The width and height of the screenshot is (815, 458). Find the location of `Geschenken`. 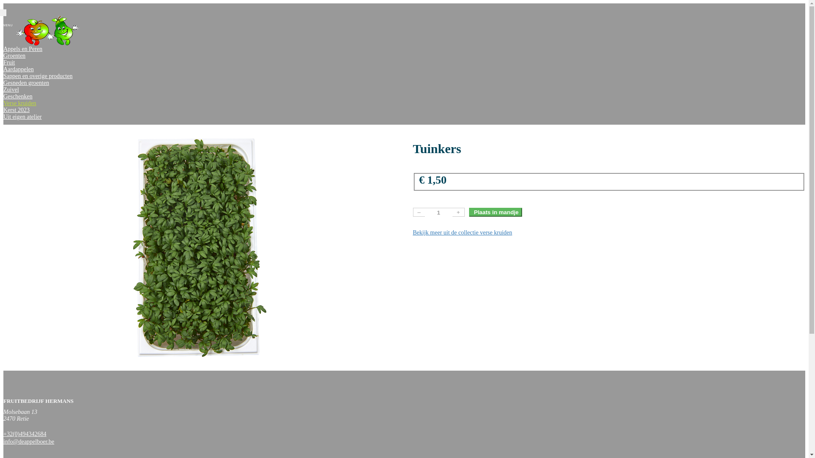

Geschenken is located at coordinates (18, 97).